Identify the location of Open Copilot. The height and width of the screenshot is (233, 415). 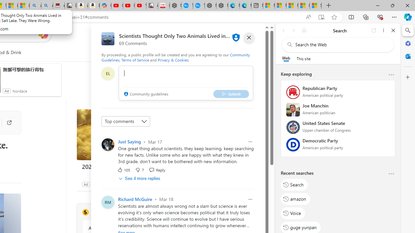
(43, 34).